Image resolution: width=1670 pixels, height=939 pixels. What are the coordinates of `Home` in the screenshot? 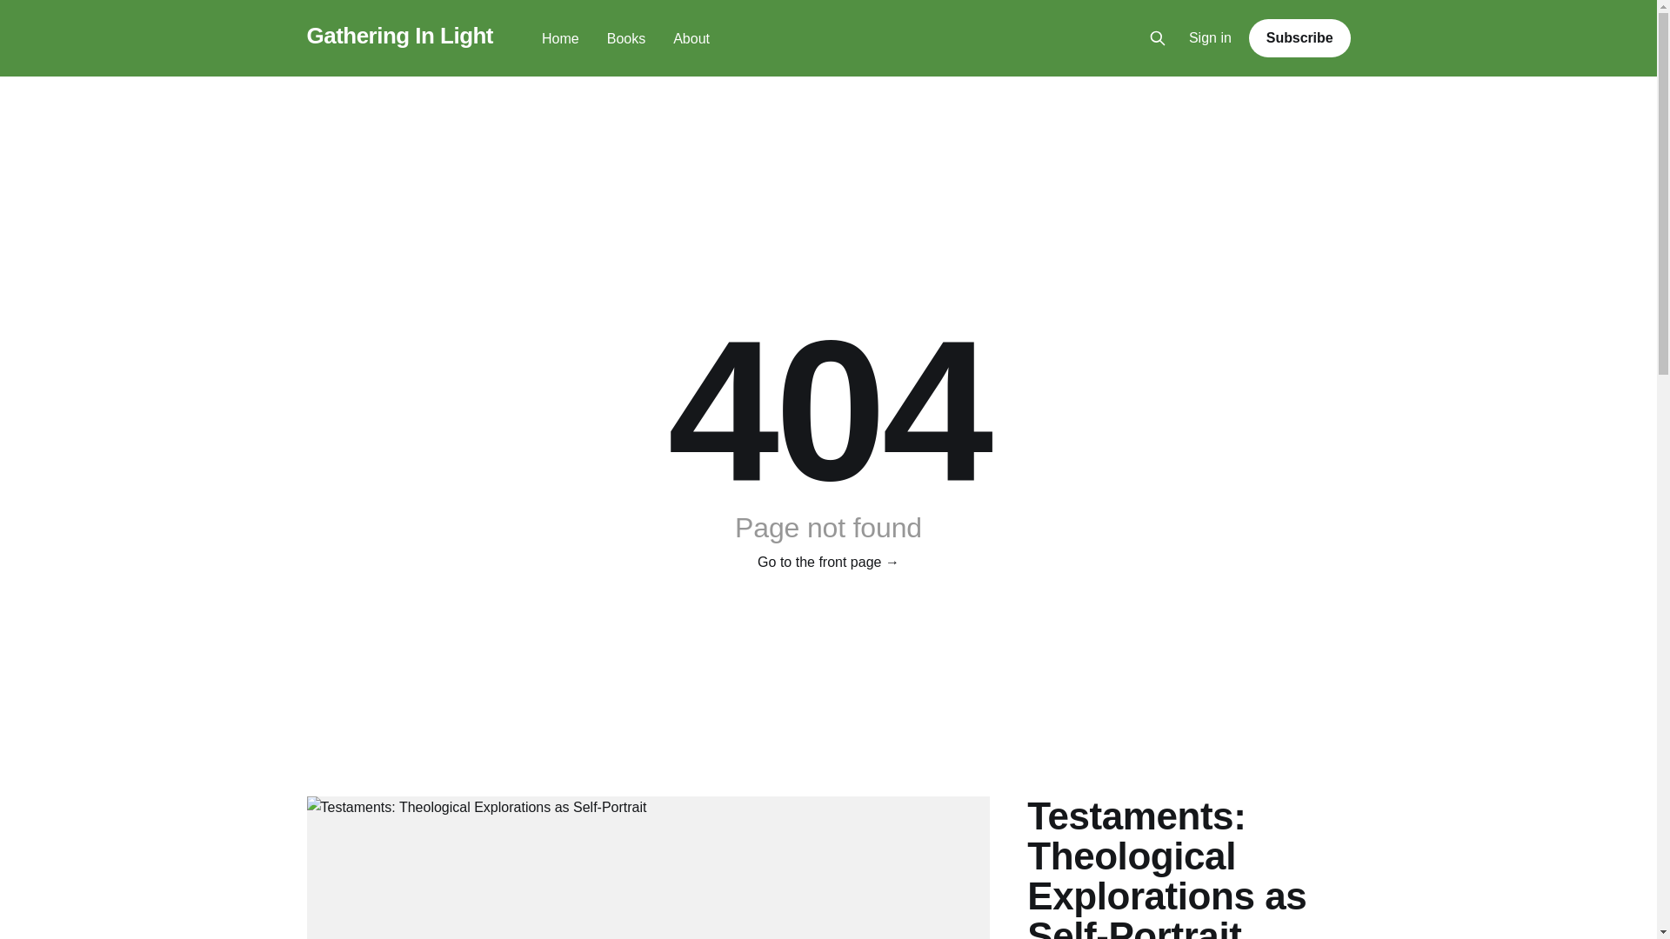 It's located at (560, 38).